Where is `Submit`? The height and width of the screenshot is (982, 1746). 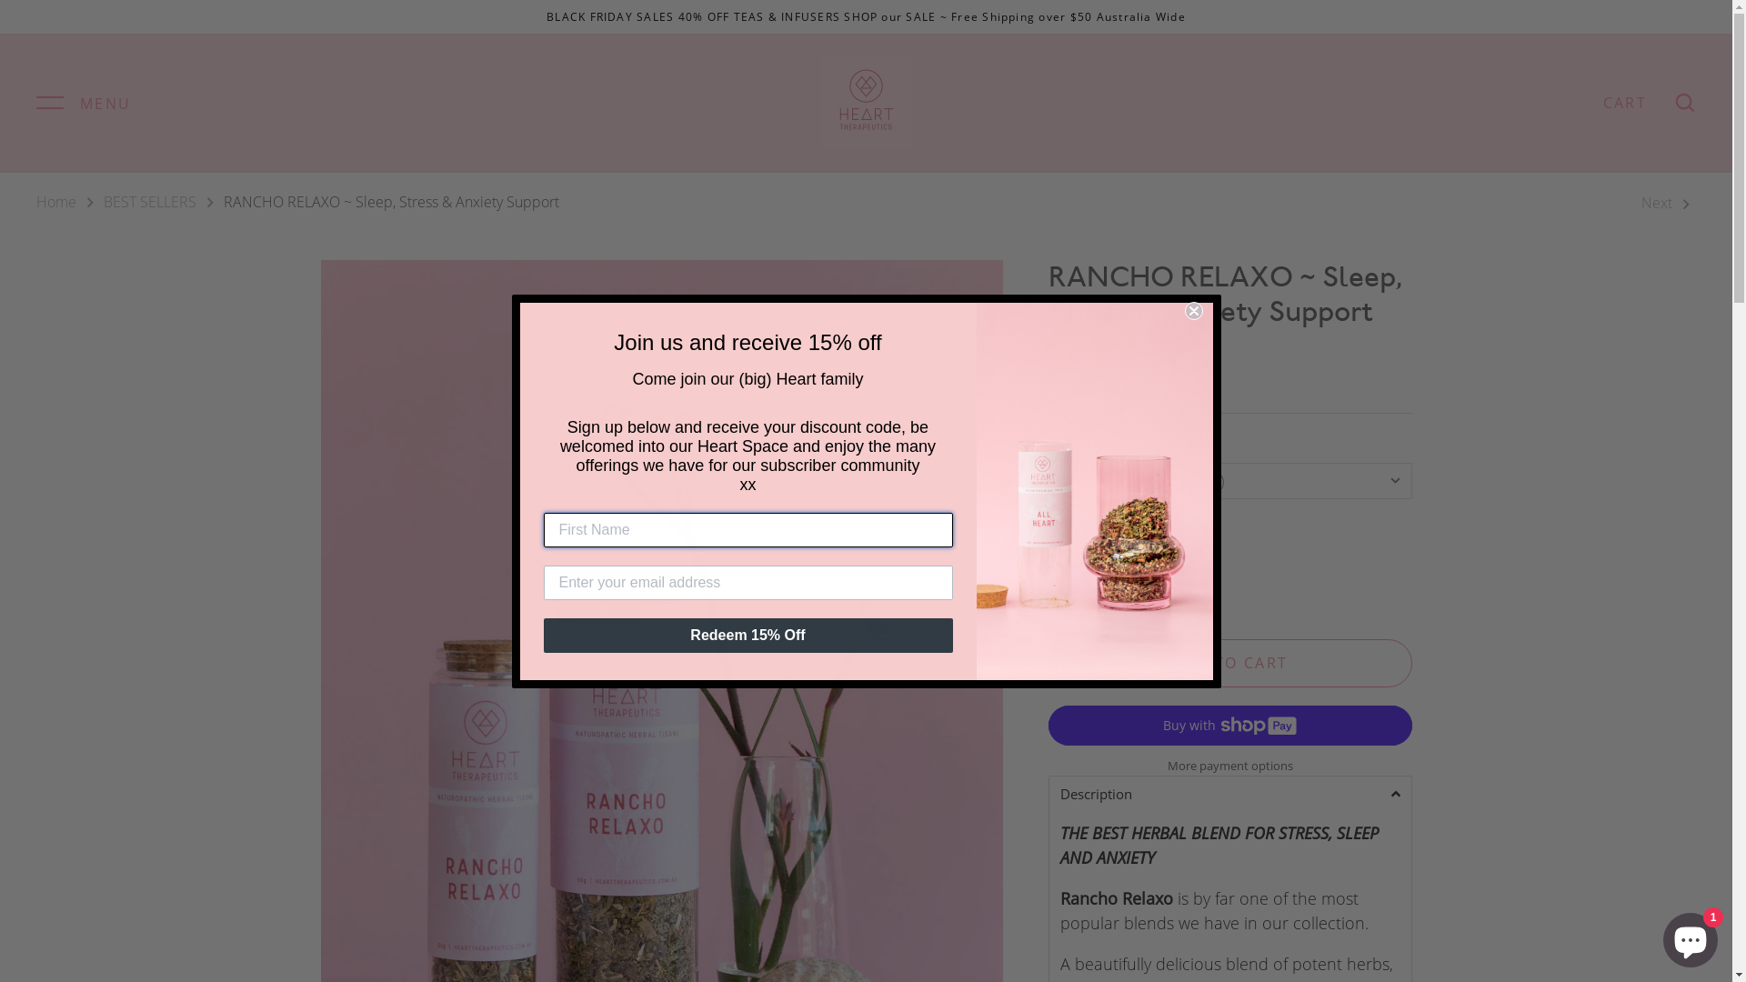
Submit is located at coordinates (55, 24).